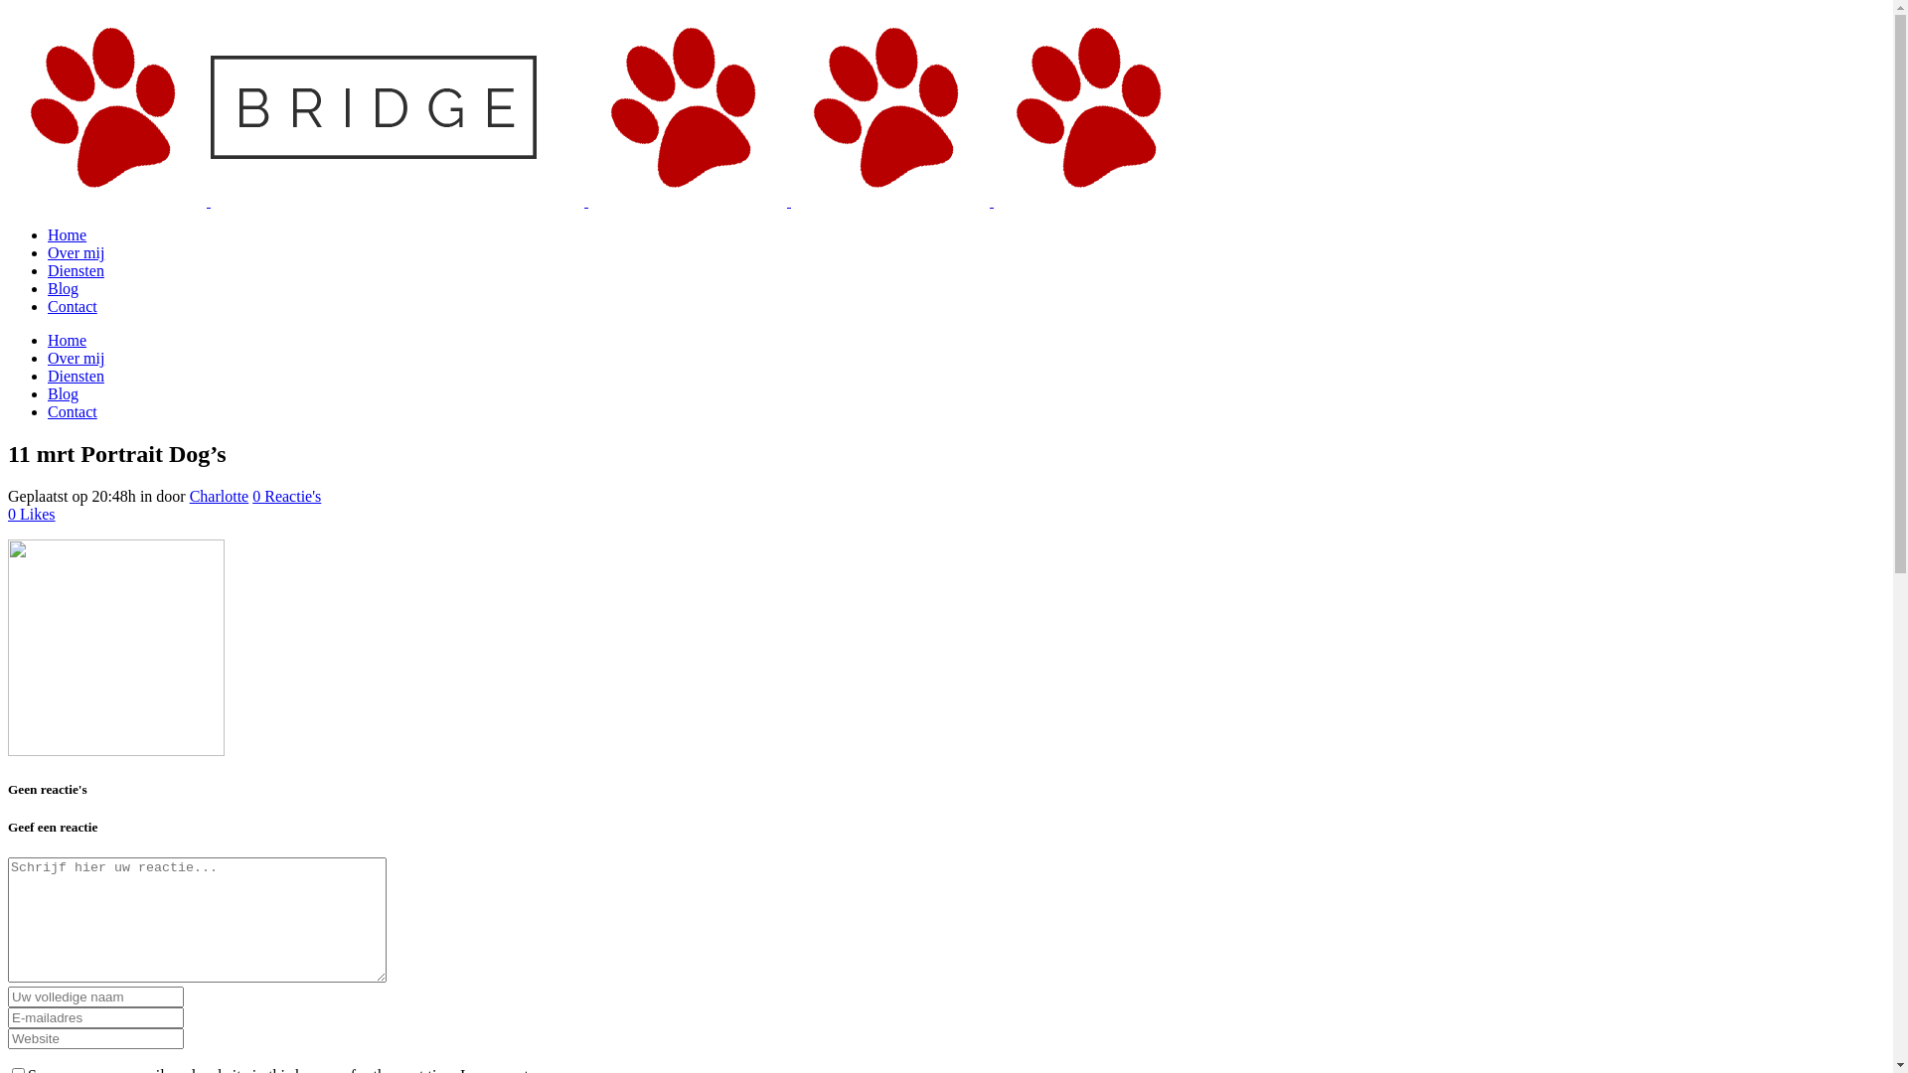 Image resolution: width=1908 pixels, height=1073 pixels. I want to click on Home, so click(68, 340).